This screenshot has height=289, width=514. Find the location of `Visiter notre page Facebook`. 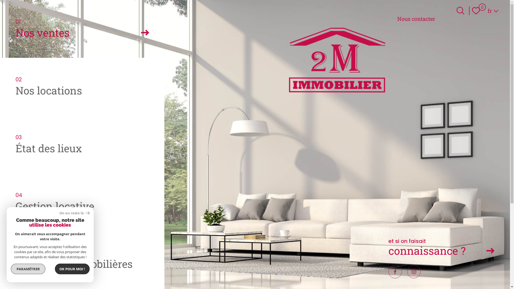

Visiter notre page Facebook is located at coordinates (395, 272).